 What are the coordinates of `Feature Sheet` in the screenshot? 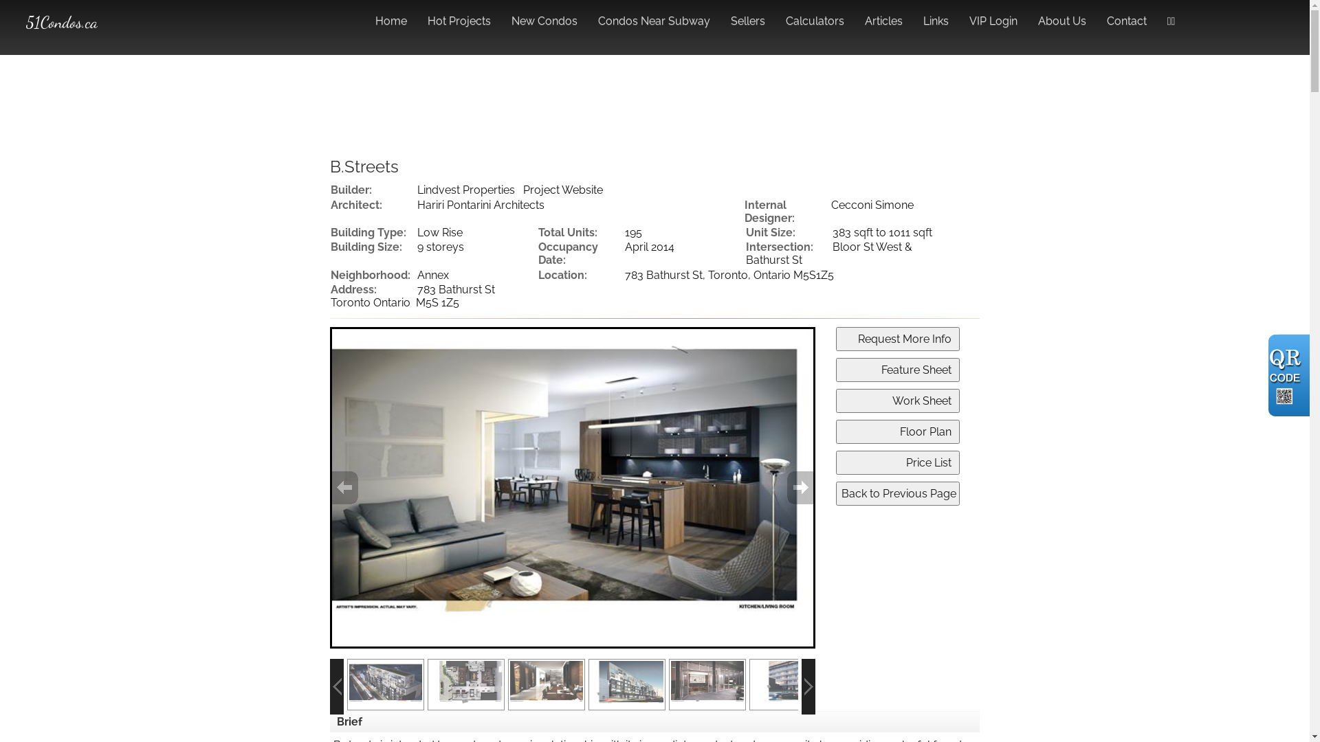 It's located at (898, 370).